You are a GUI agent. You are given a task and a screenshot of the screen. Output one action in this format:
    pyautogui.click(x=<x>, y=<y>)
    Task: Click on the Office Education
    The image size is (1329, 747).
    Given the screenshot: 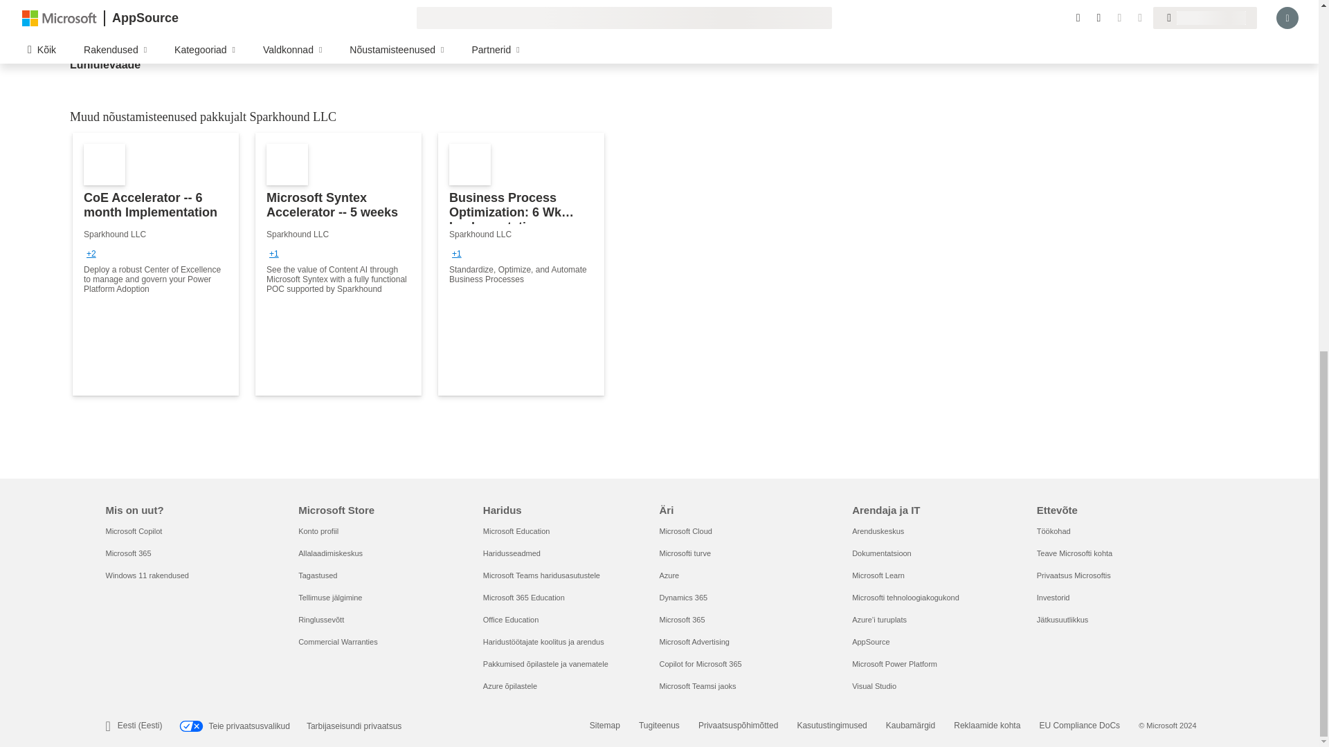 What is the action you would take?
    pyautogui.click(x=511, y=619)
    